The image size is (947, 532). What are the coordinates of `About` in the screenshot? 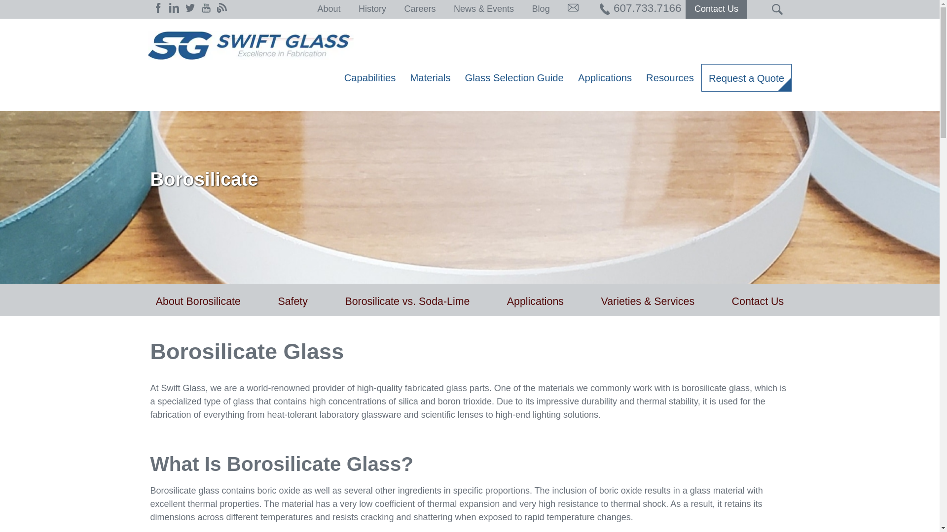 It's located at (328, 9).